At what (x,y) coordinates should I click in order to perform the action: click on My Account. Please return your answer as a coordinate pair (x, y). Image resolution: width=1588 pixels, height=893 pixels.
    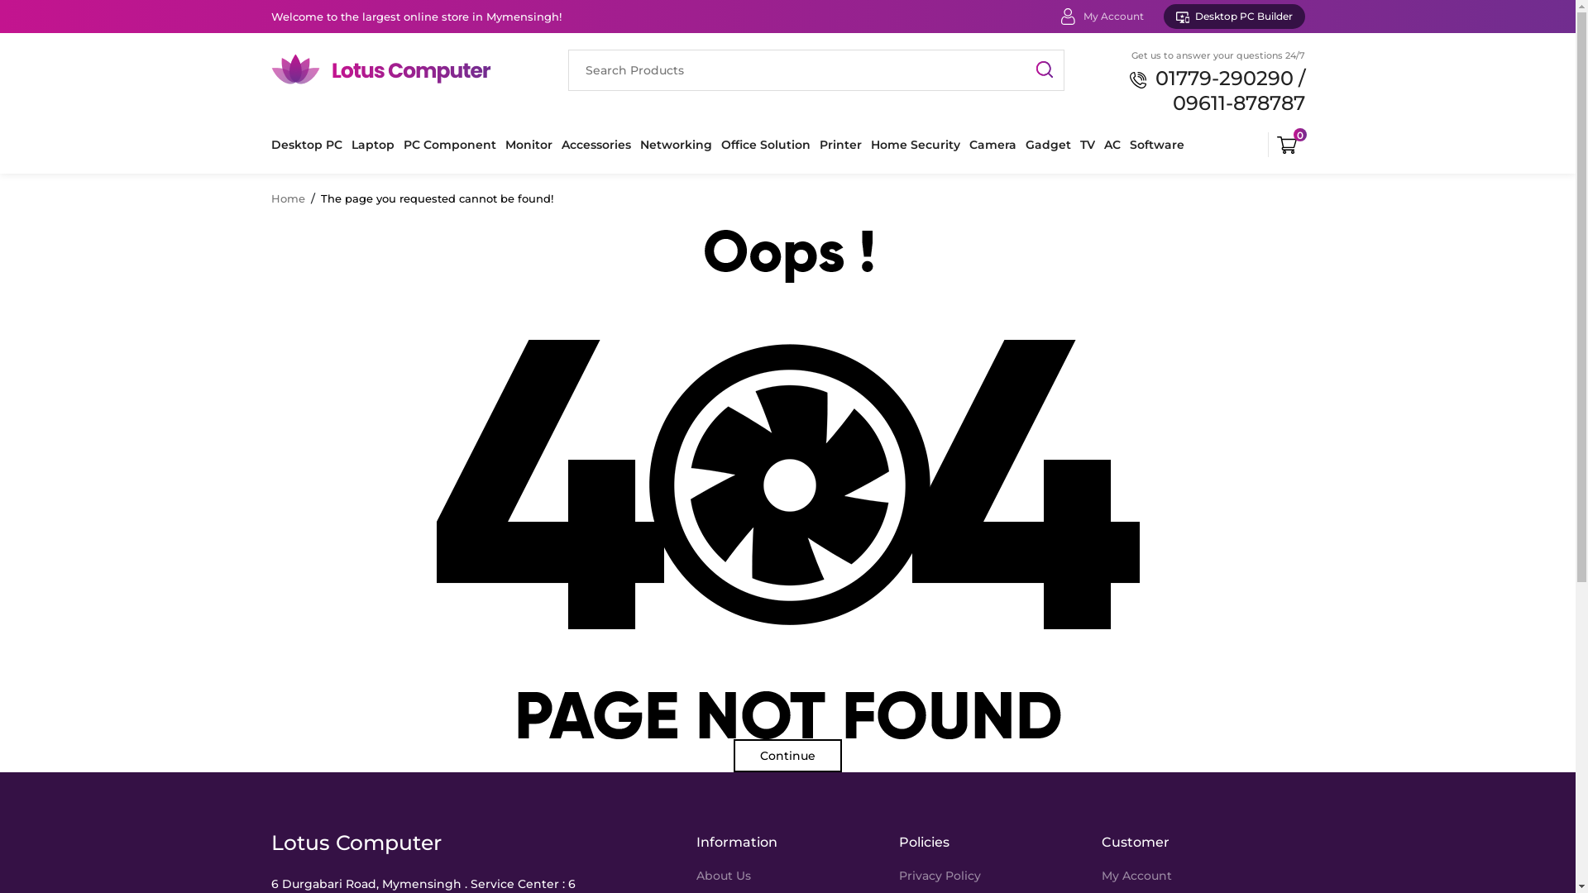
    Looking at the image, I should click on (1136, 876).